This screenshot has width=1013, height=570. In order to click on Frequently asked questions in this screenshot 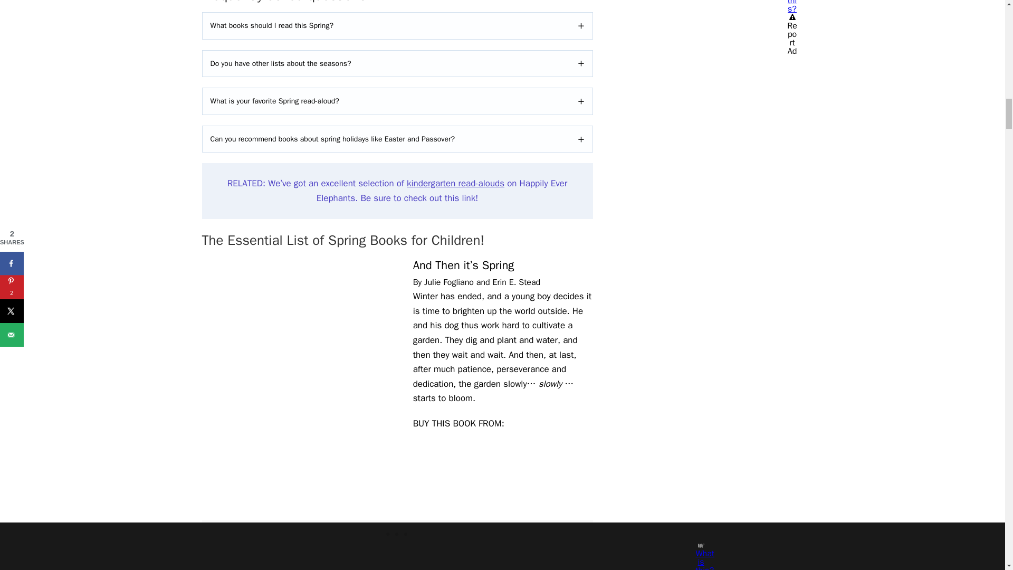, I will do `click(397, 3)`.